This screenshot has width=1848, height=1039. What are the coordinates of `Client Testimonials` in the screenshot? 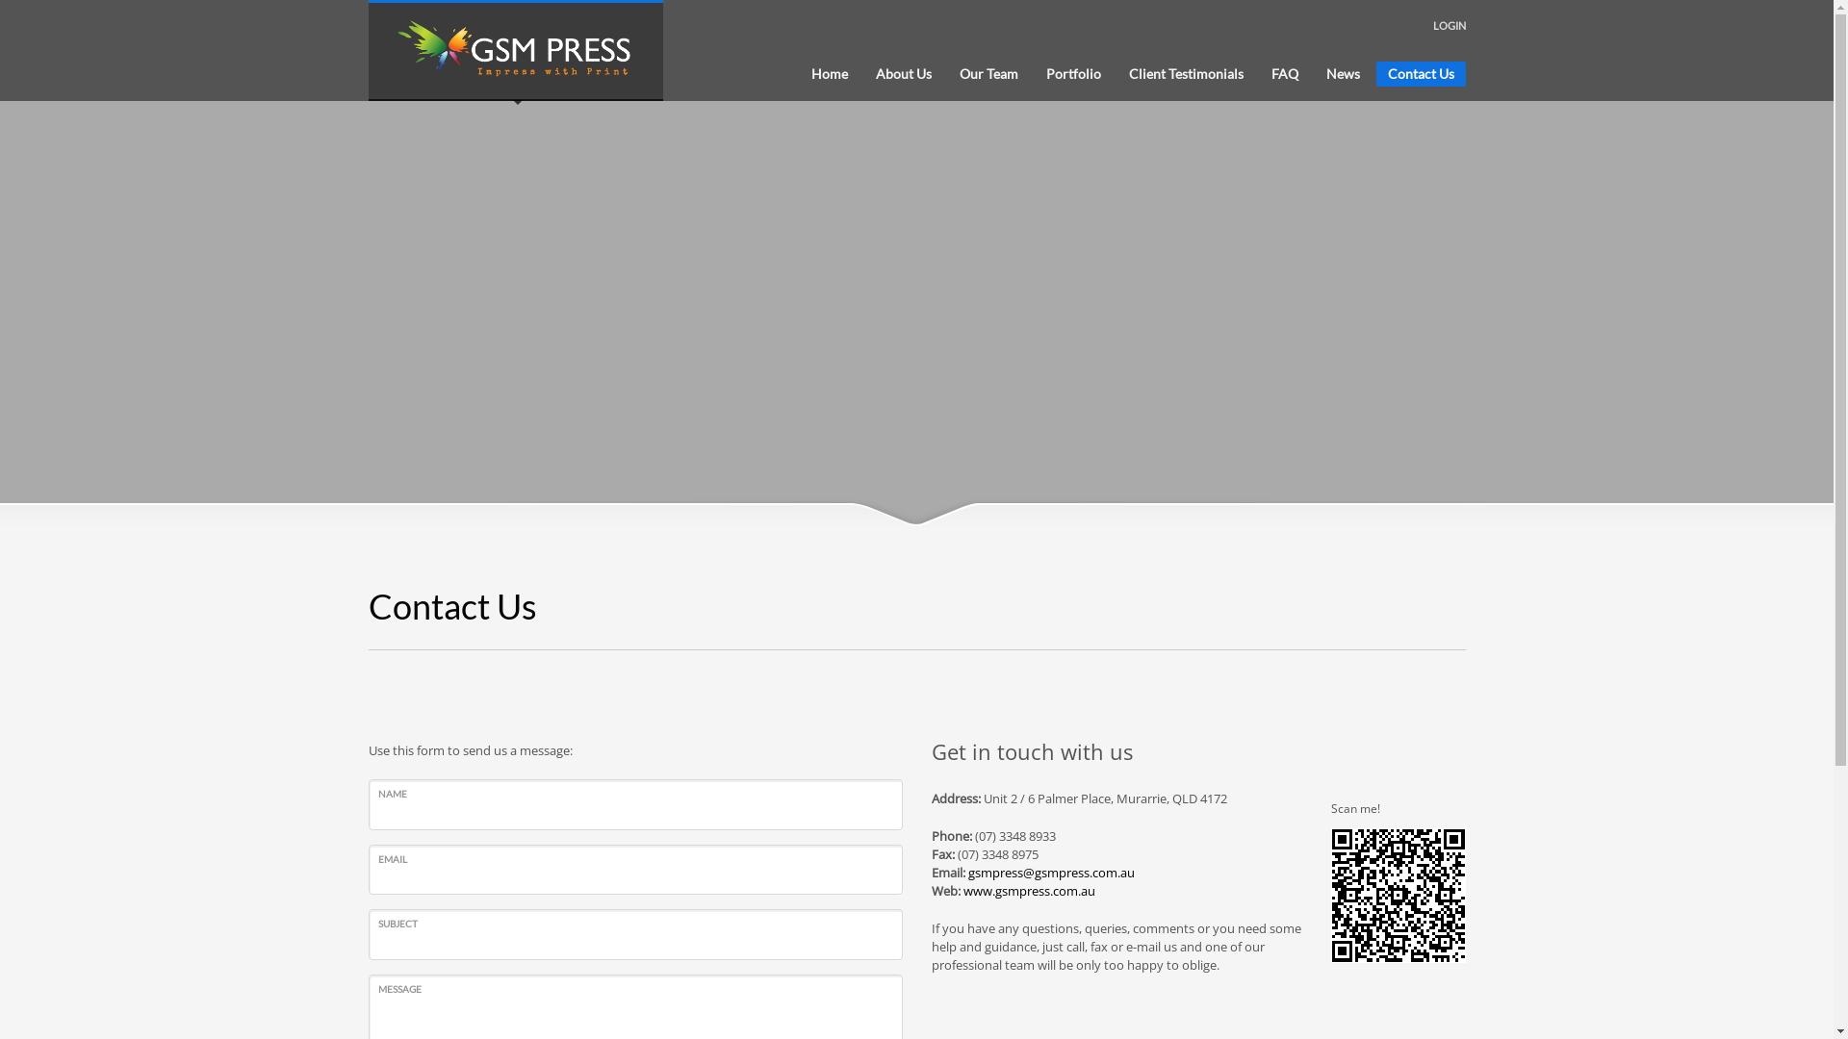 It's located at (1186, 74).